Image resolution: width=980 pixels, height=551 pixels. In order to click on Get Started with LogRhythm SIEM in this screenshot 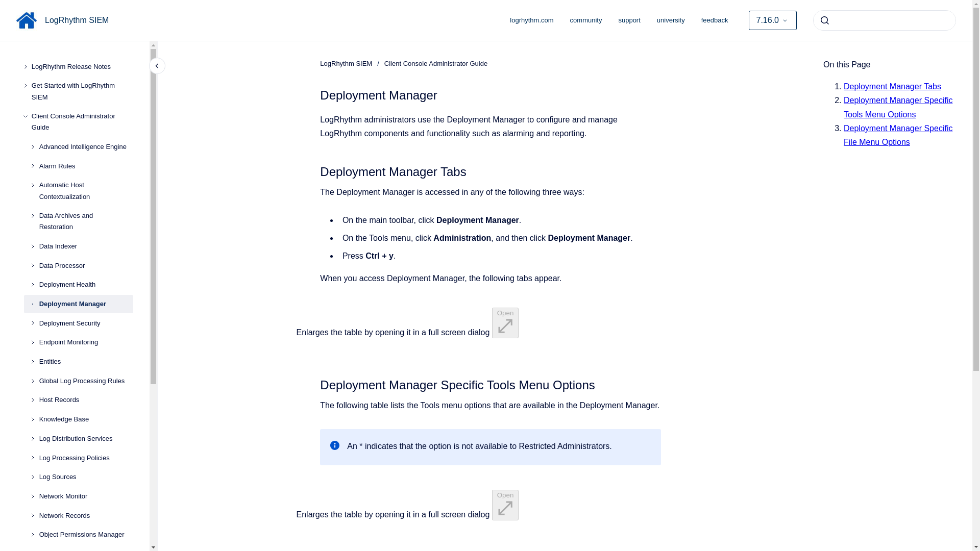, I will do `click(82, 92)`.